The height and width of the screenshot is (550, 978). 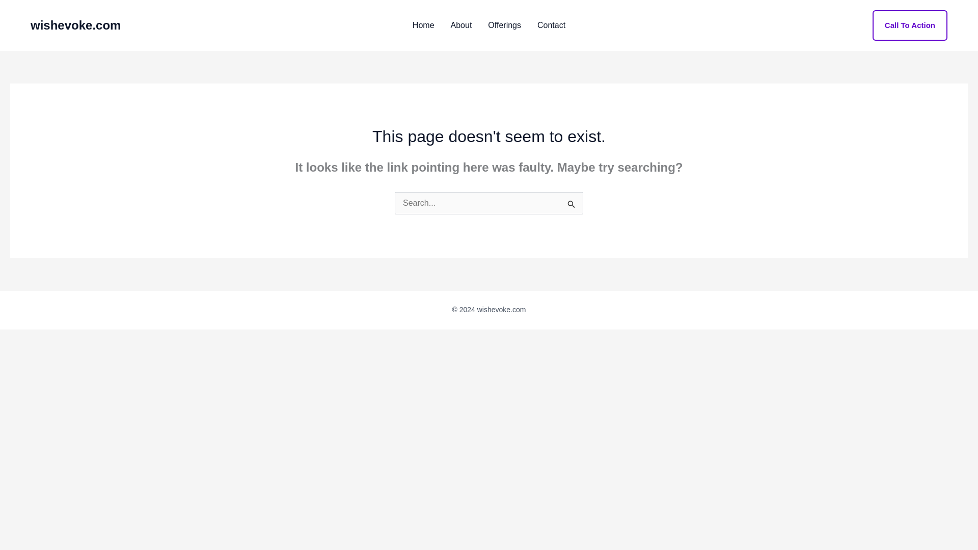 I want to click on Call To Action, so click(x=910, y=25).